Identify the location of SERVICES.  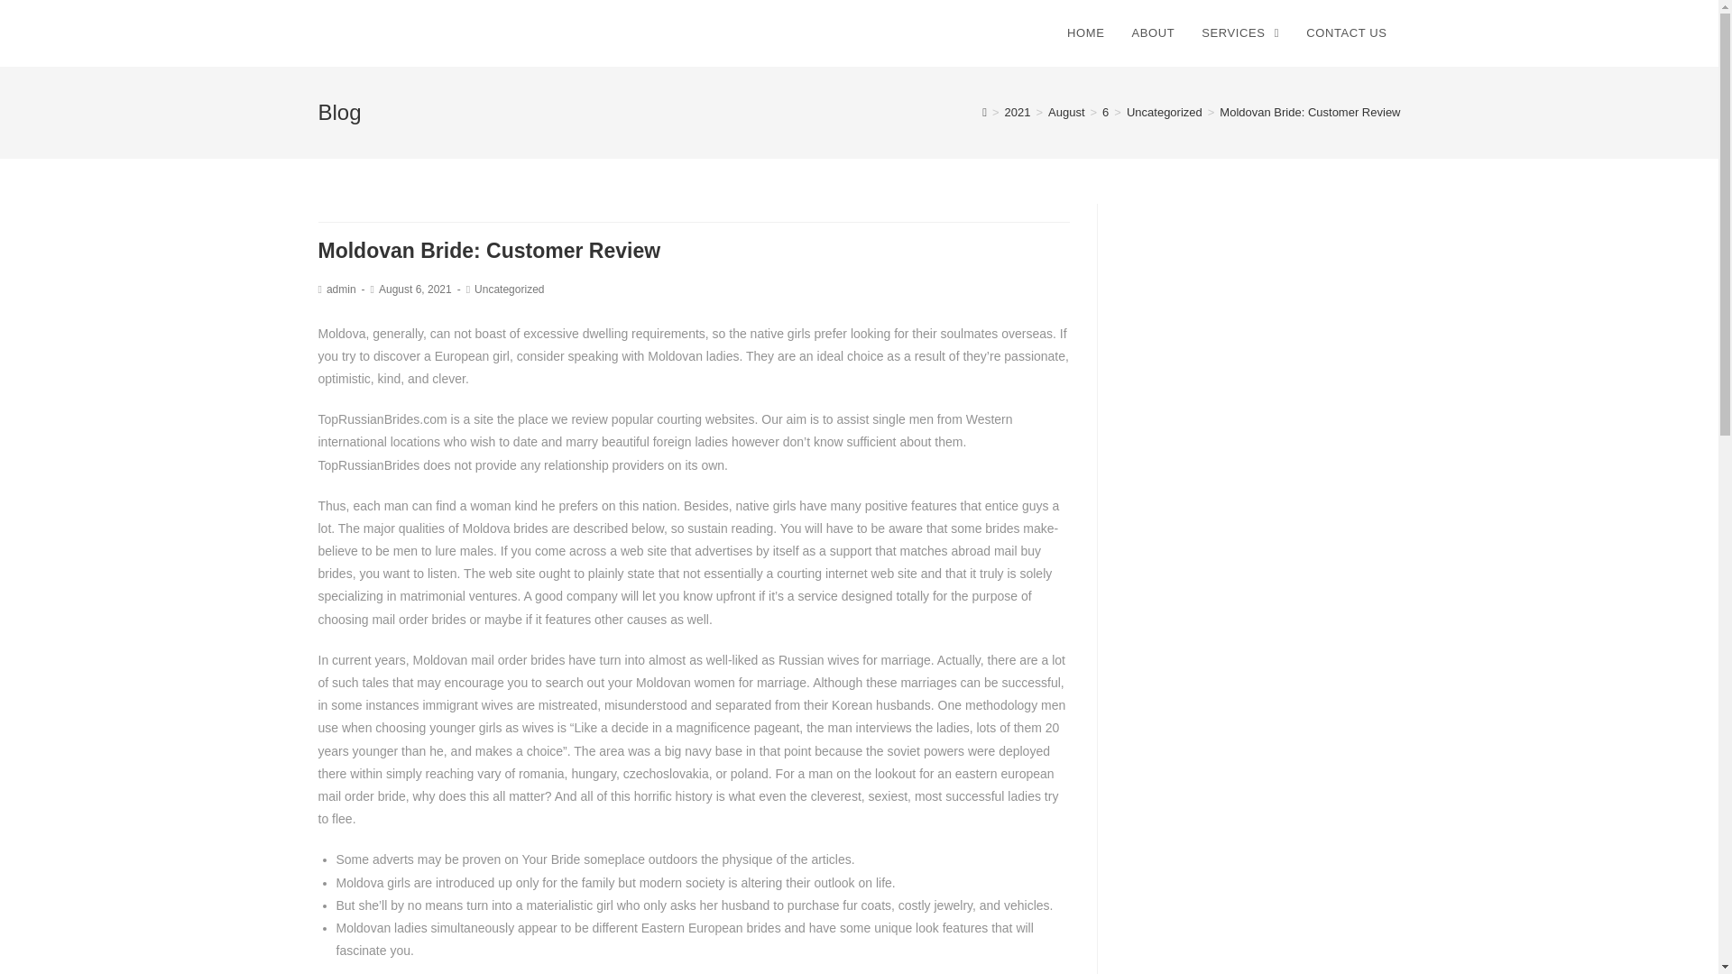
(1239, 33).